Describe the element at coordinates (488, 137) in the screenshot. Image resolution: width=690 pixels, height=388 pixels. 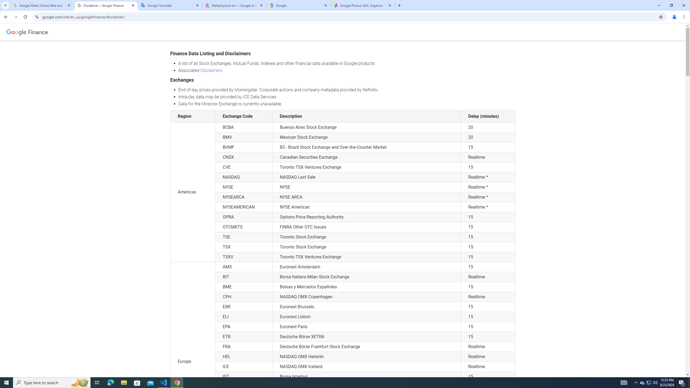
I see `20` at that location.